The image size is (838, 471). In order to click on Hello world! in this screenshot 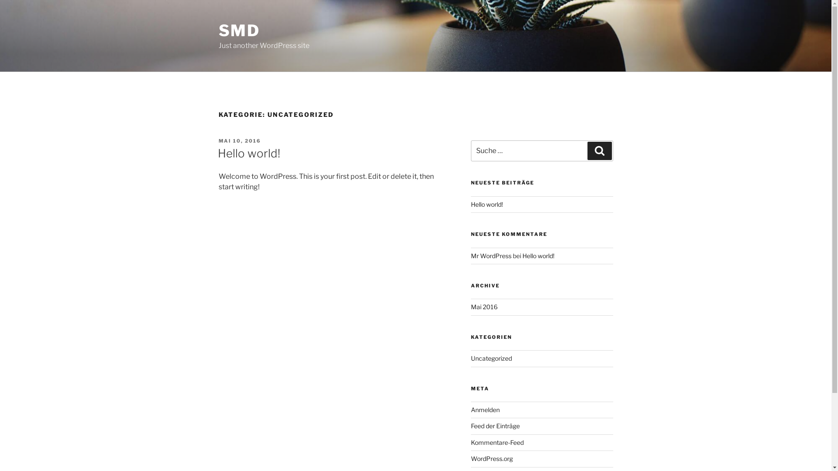, I will do `click(487, 204)`.